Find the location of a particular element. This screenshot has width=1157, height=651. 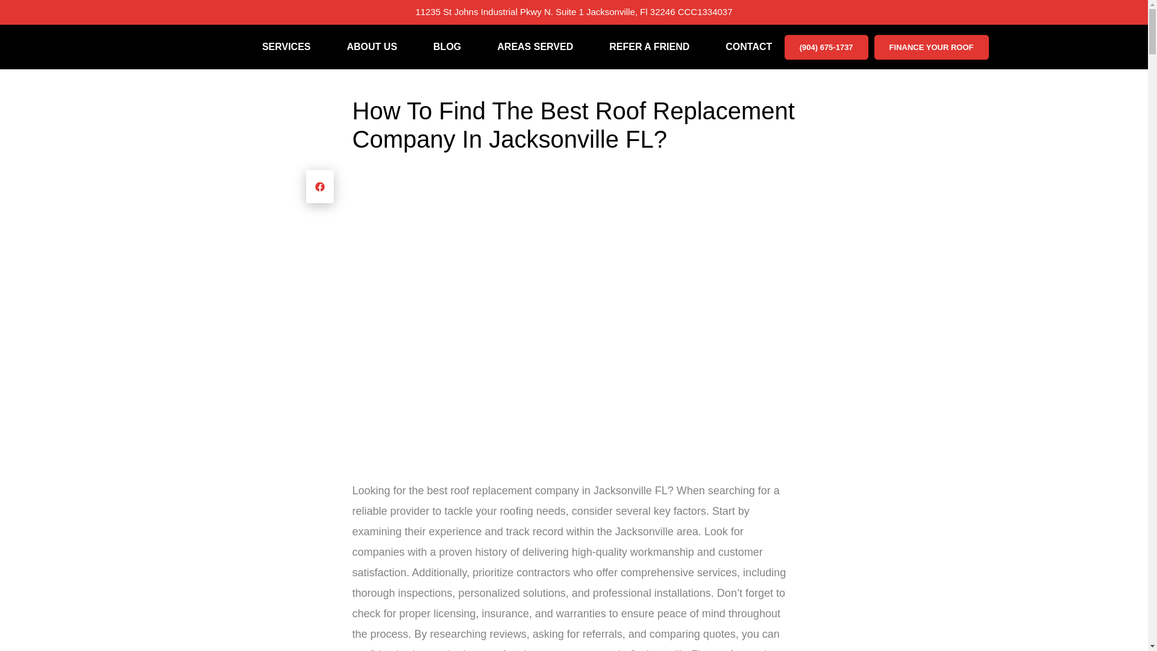

ABOUT US is located at coordinates (372, 47).